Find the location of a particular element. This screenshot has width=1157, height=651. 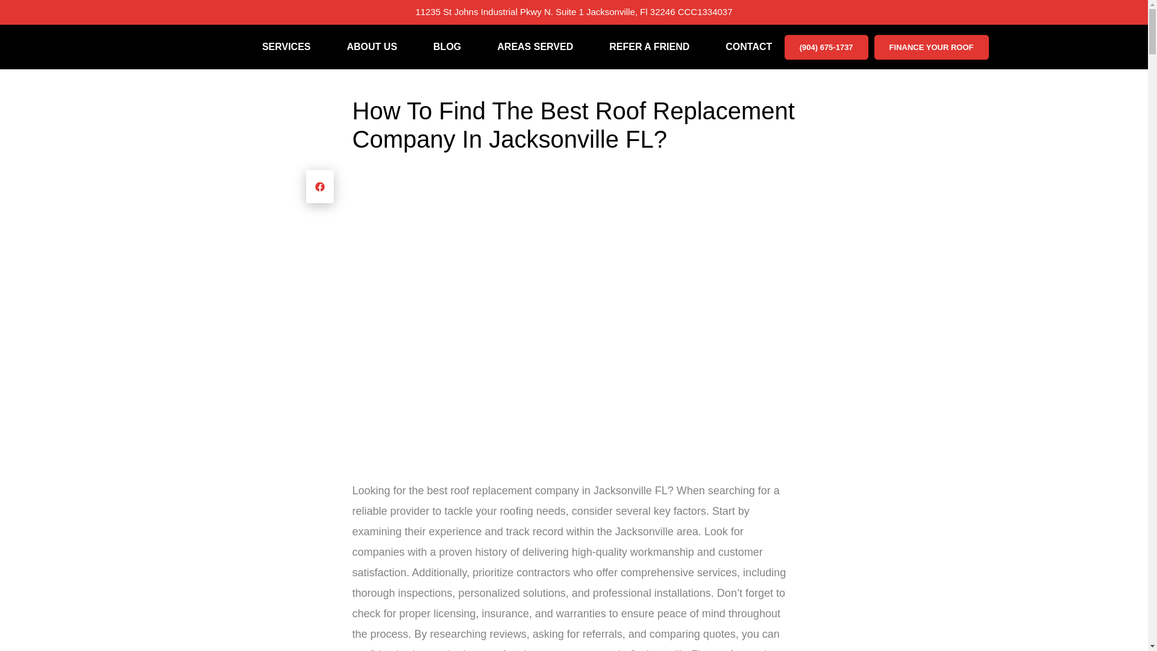

ABOUT US is located at coordinates (372, 47).